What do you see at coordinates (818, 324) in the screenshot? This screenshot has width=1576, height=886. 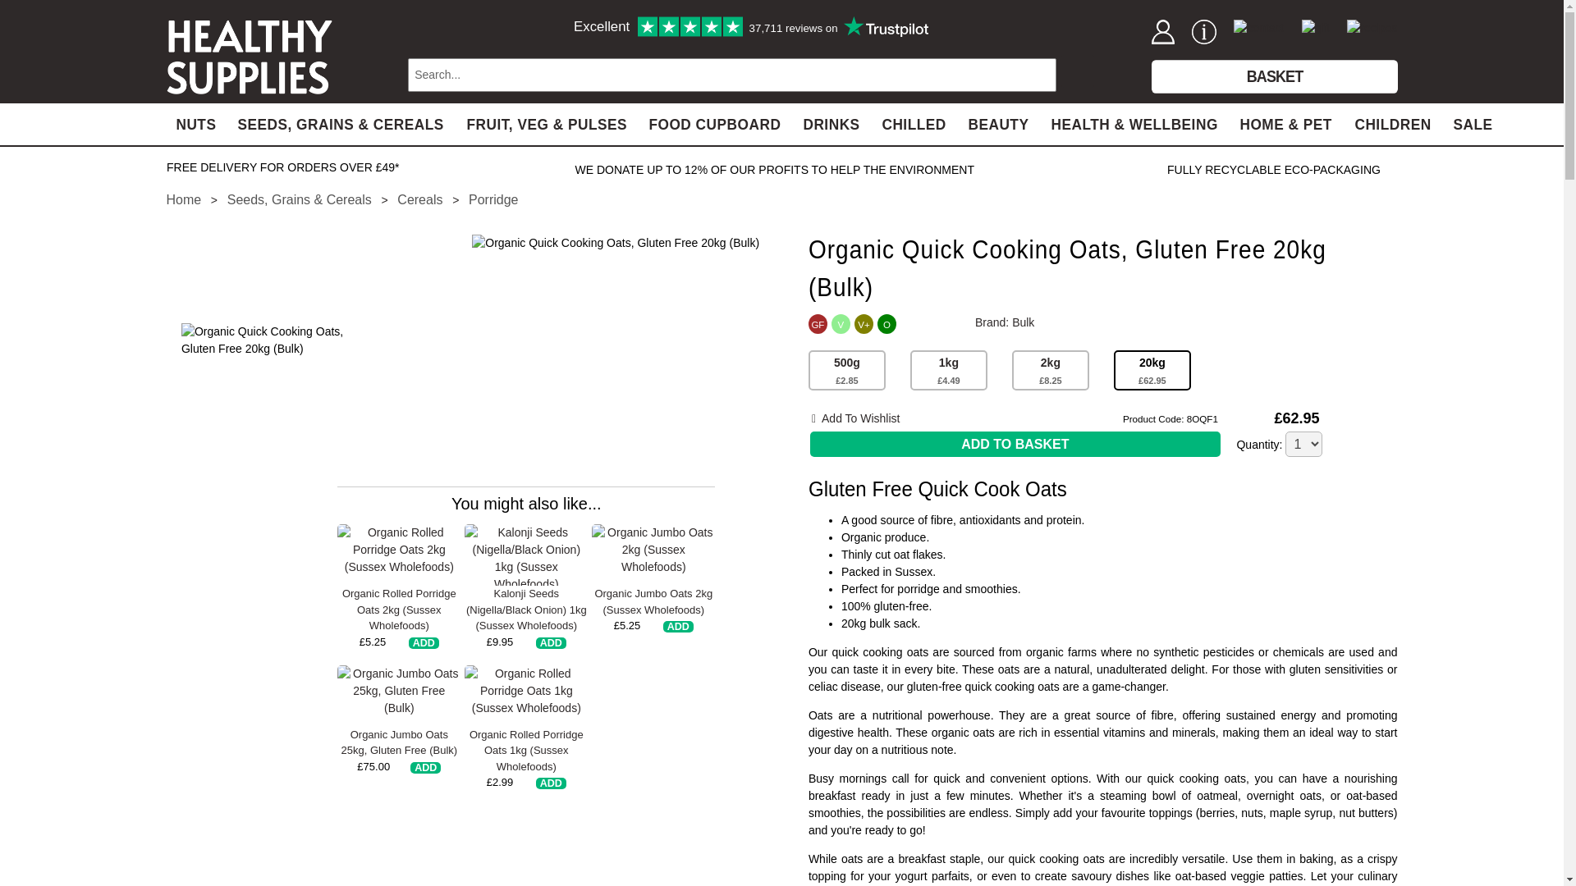 I see `Gluten-Free` at bounding box center [818, 324].